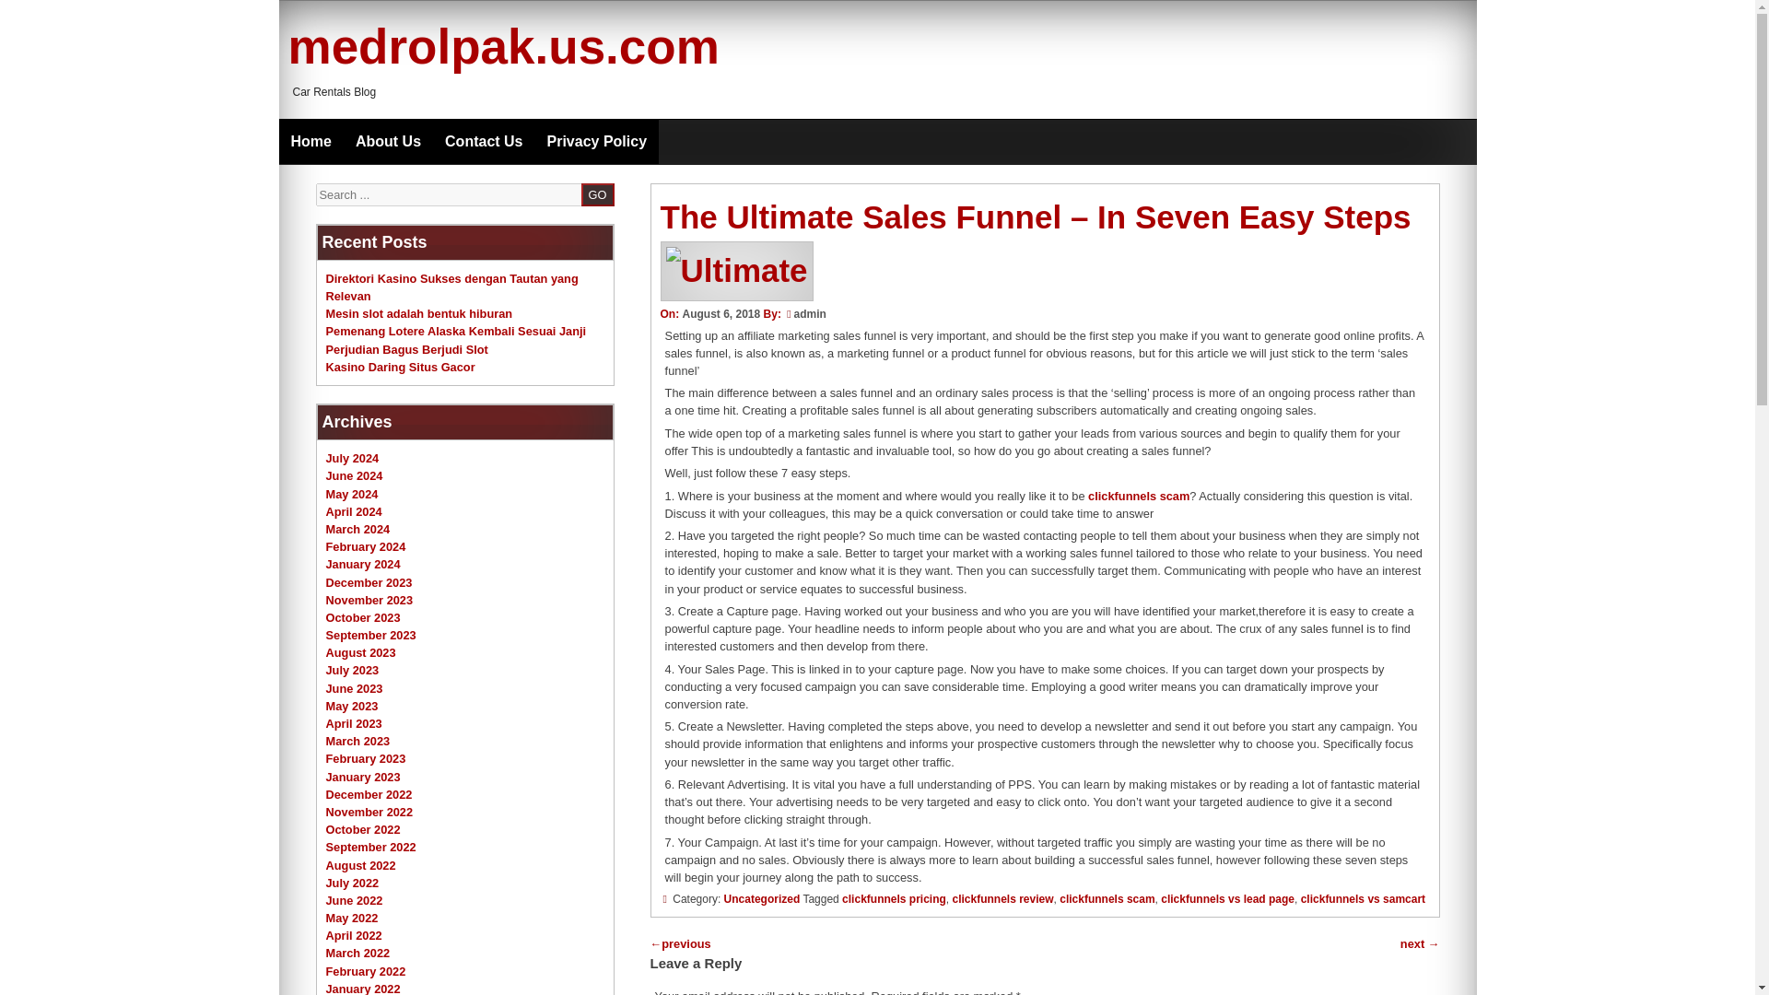 The width and height of the screenshot is (1769, 995). What do you see at coordinates (352, 671) in the screenshot?
I see `July 2023` at bounding box center [352, 671].